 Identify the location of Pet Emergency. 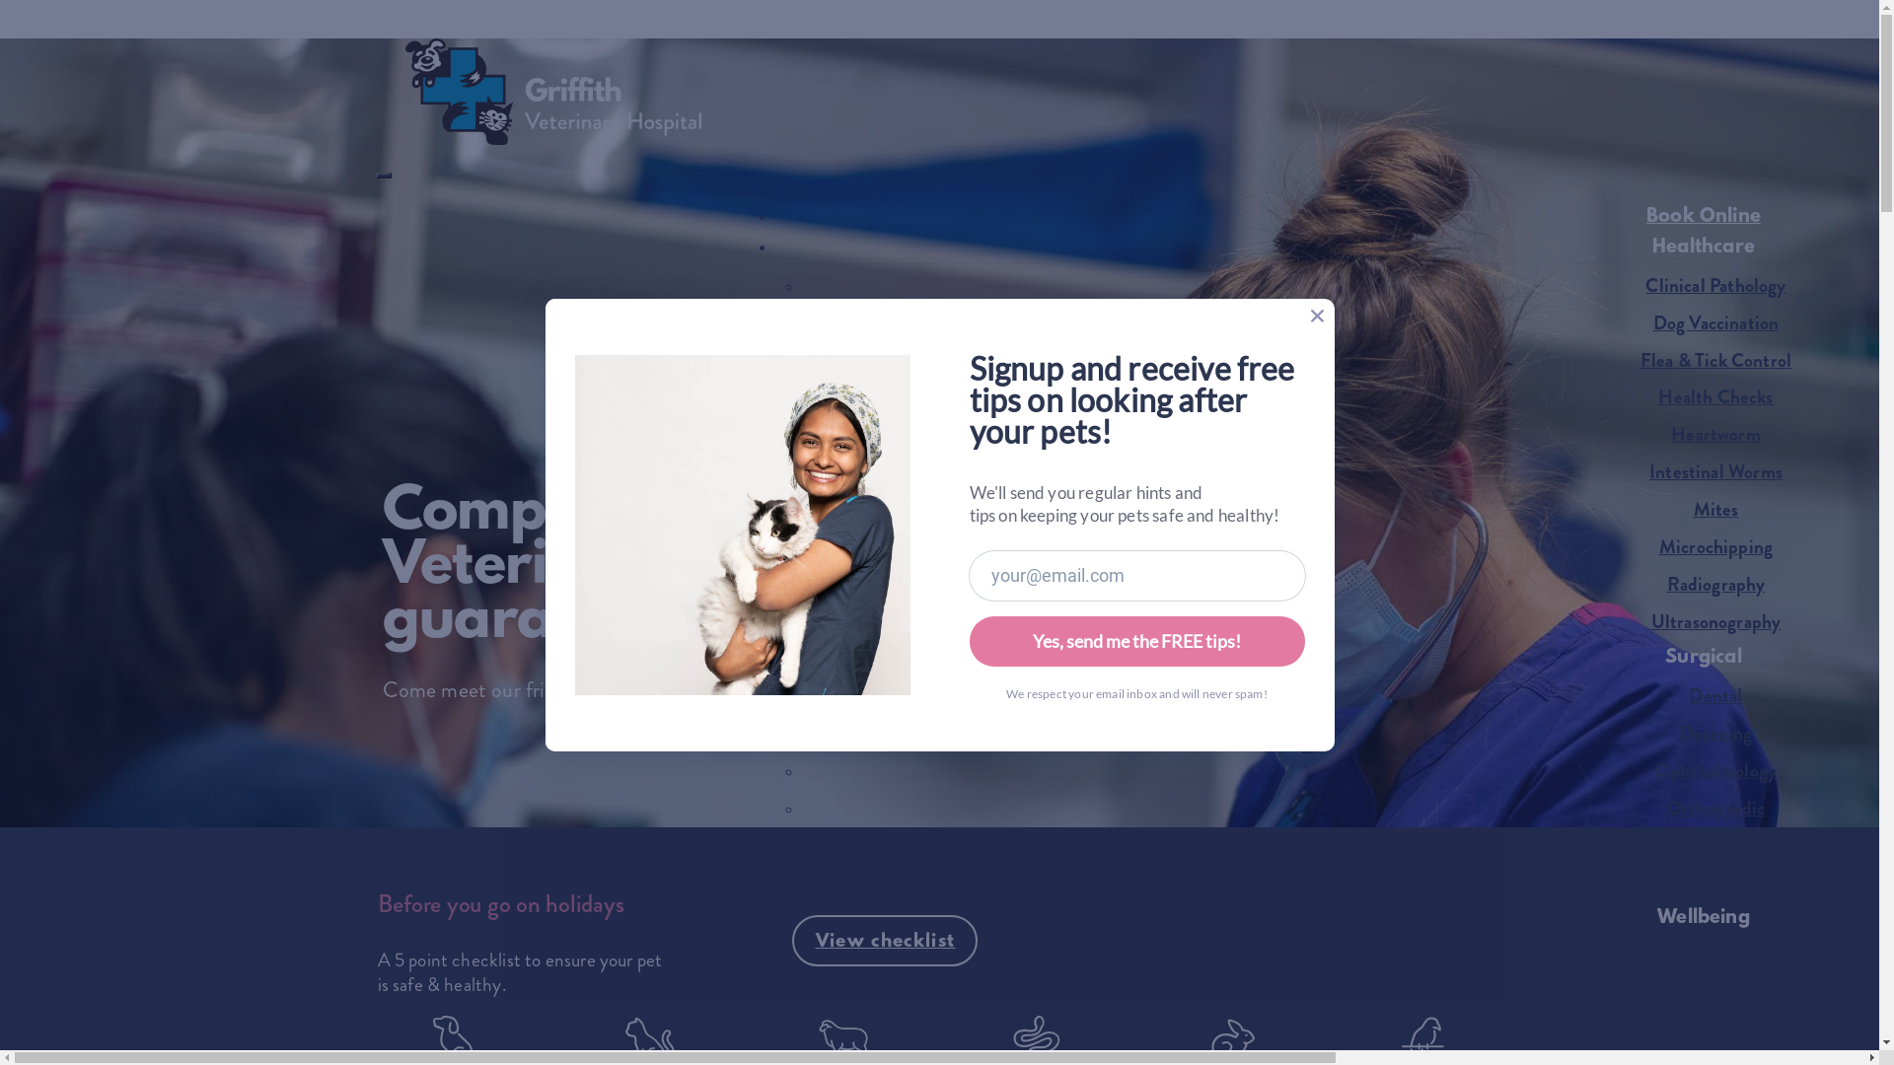
(1716, 846).